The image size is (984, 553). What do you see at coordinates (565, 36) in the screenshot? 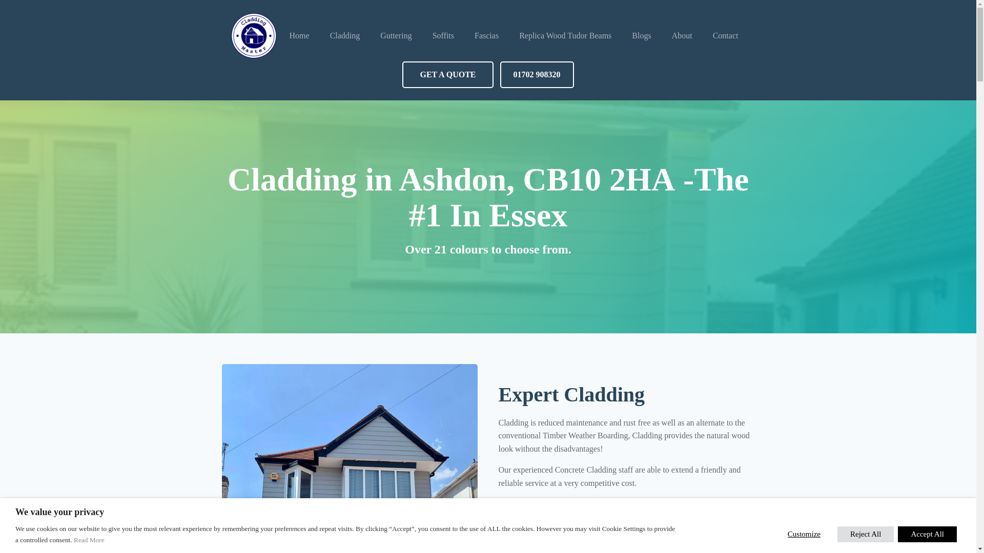
I see `Replica Wood Tudor Beams` at bounding box center [565, 36].